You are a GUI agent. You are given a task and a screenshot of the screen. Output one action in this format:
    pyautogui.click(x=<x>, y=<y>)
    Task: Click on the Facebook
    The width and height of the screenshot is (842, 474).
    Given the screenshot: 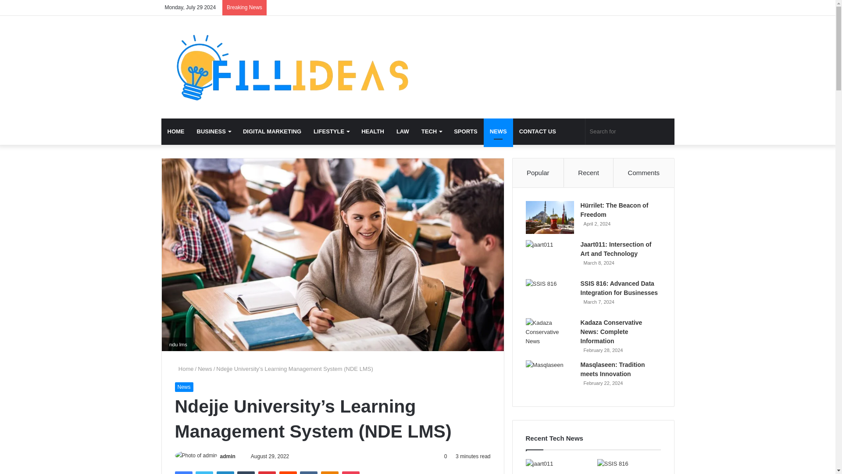 What is the action you would take?
    pyautogui.click(x=183, y=472)
    